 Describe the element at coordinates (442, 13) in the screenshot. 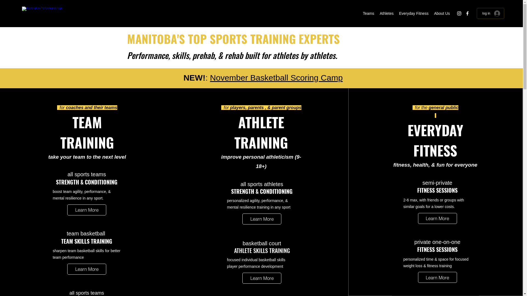

I see `About Us` at that location.